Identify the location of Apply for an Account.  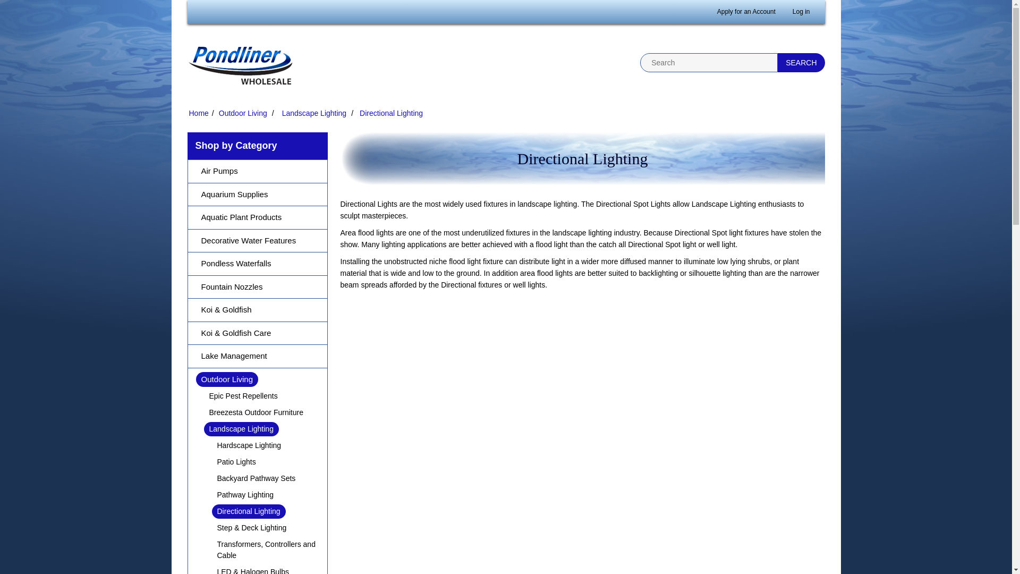
(746, 12).